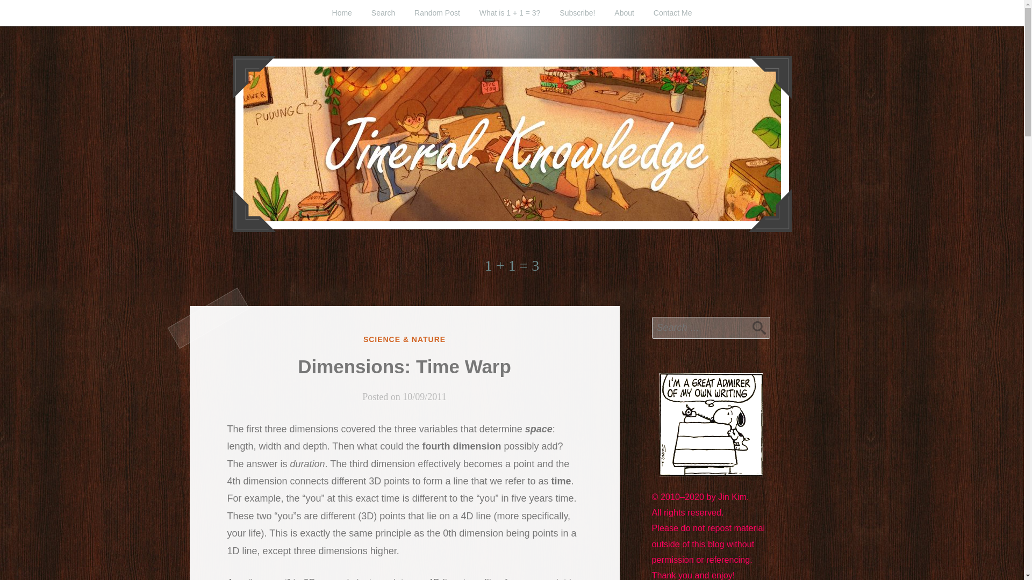 The height and width of the screenshot is (580, 1032). What do you see at coordinates (673, 13) in the screenshot?
I see `Contact Me` at bounding box center [673, 13].